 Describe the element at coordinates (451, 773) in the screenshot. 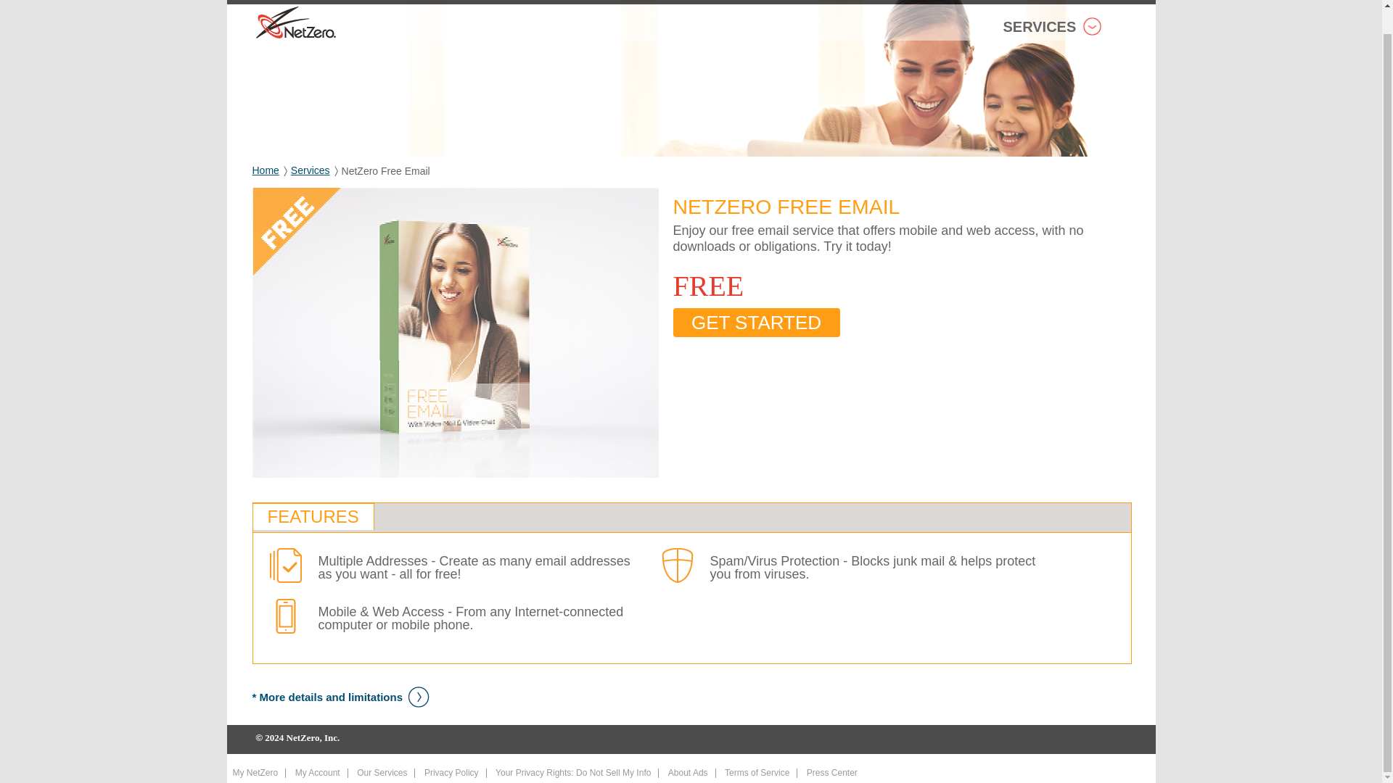

I see `Privacy Policy` at that location.